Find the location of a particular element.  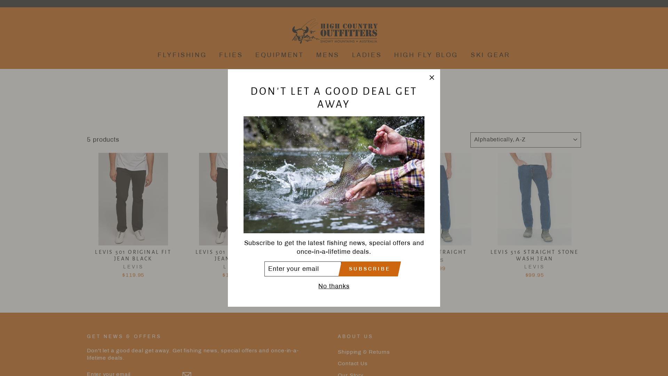

LEVIS 501 ORIGINAL FIT JEAN BLACK
LEVIS
$119.95 is located at coordinates (133, 217).